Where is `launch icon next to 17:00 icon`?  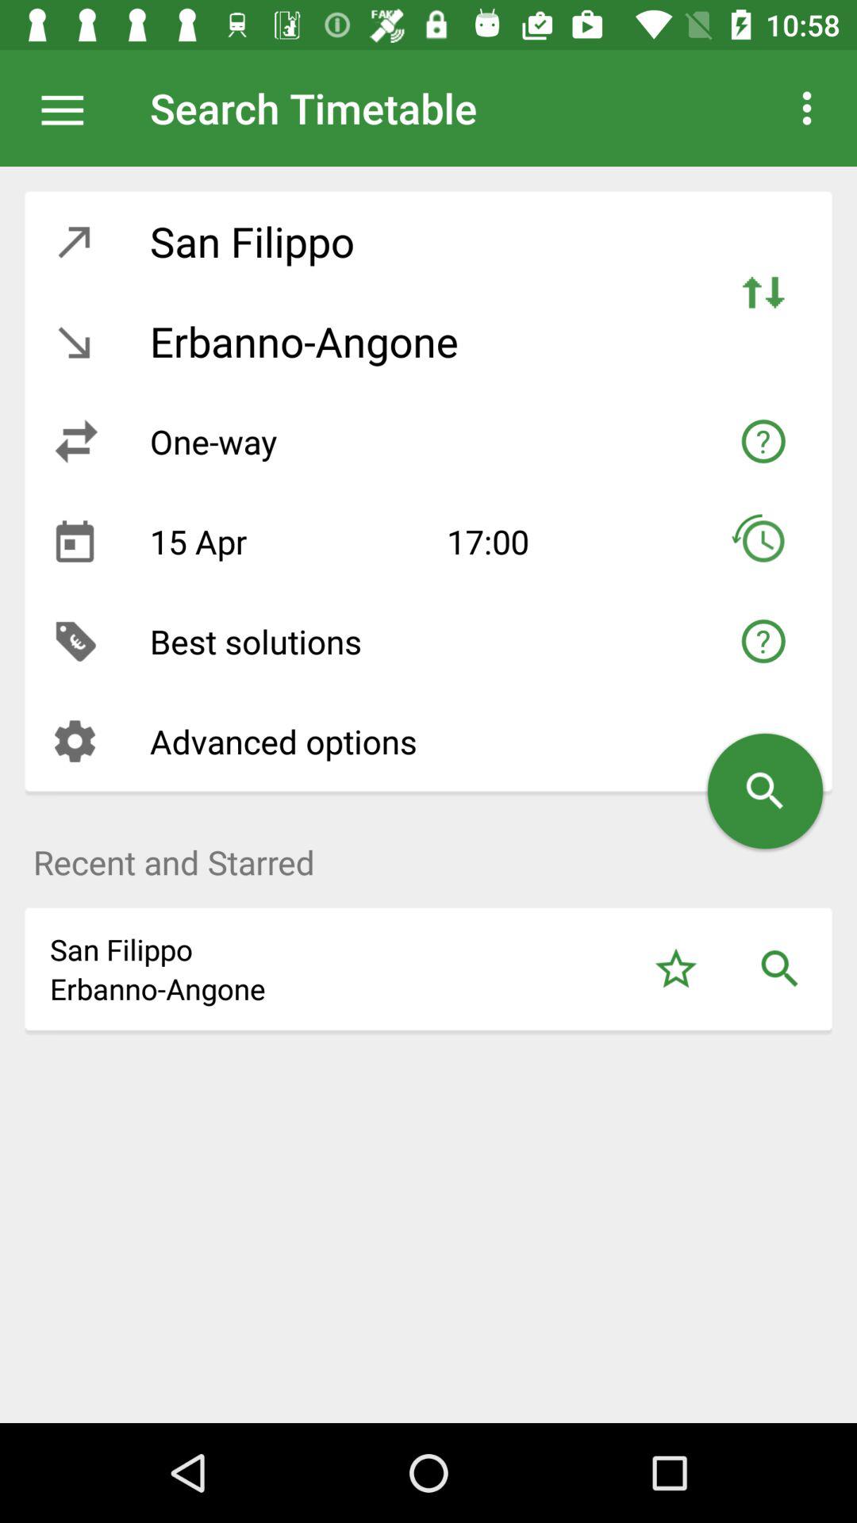
launch icon next to 17:00 icon is located at coordinates (286, 541).